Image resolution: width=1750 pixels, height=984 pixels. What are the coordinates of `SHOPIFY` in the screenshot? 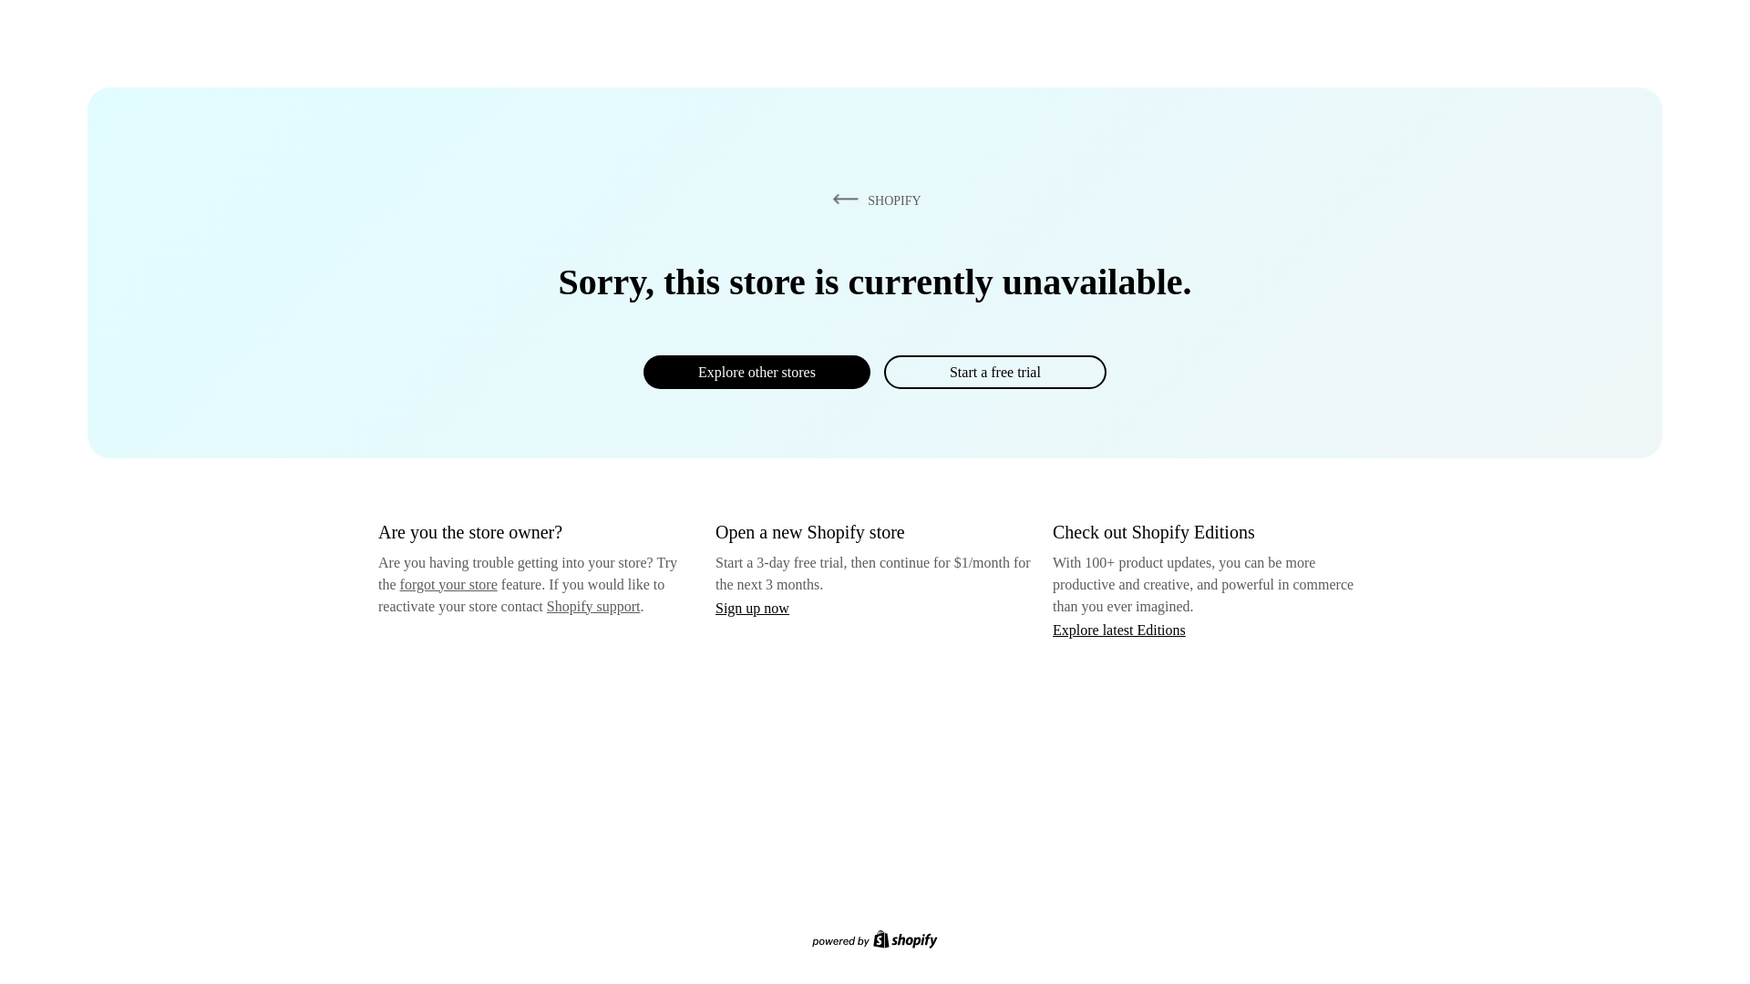 It's located at (873, 200).